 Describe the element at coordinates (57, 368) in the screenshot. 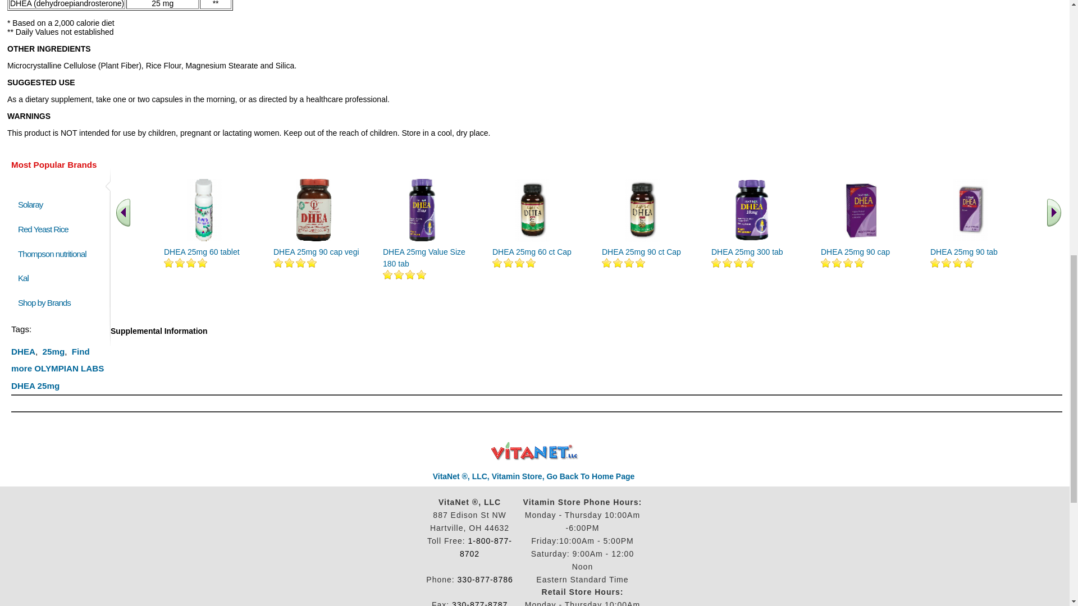

I see `Find more OLYMPIAN LABS DHEA 25mg` at that location.